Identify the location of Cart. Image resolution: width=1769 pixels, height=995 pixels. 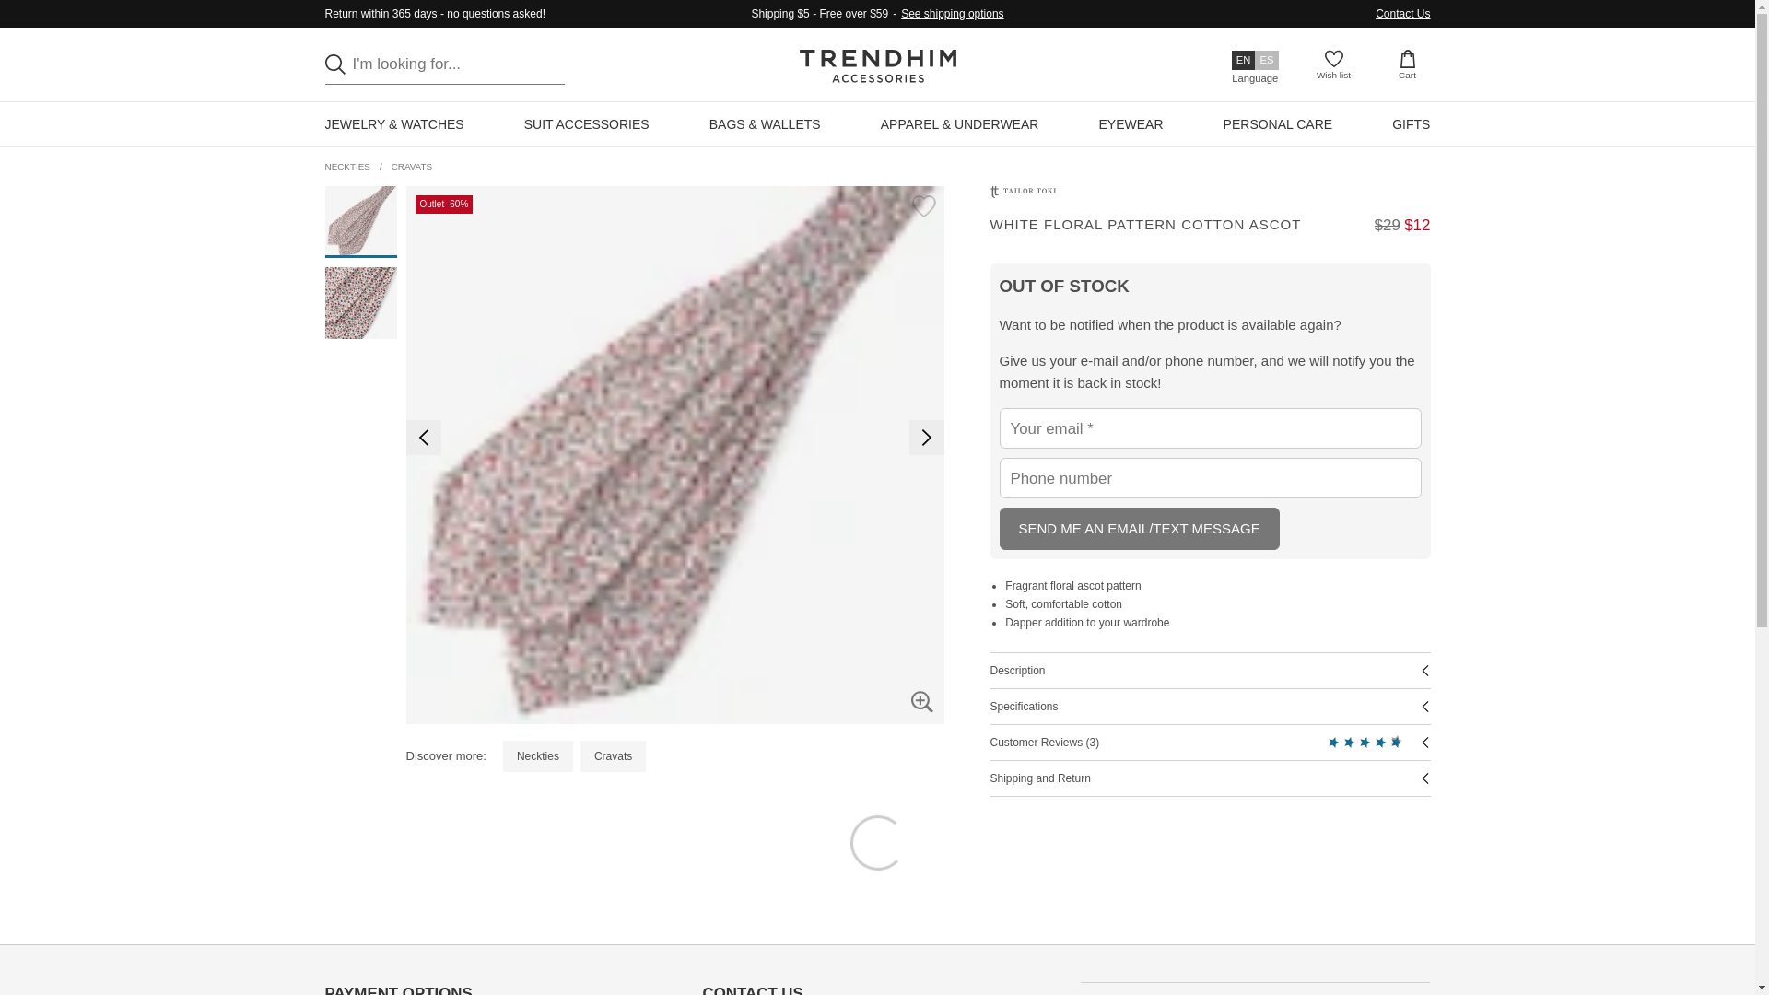
(1408, 65).